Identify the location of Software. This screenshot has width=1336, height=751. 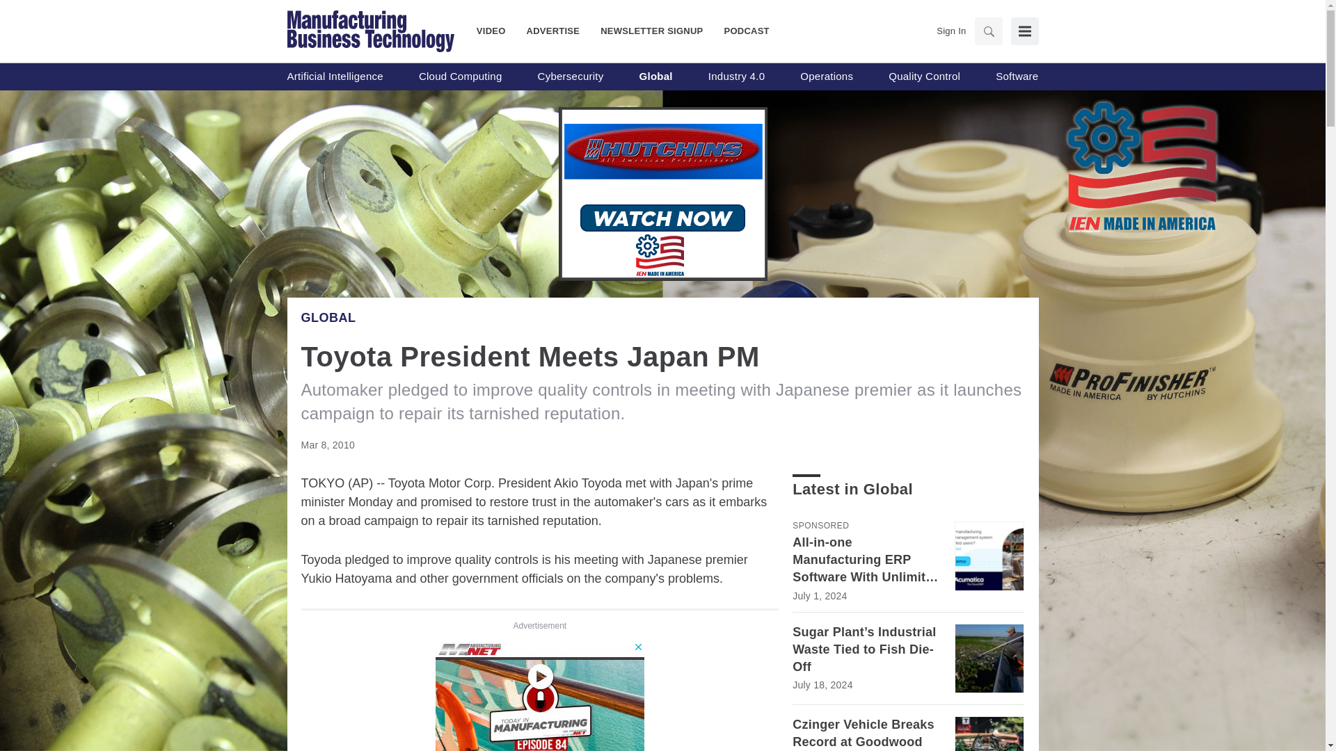
(1016, 76).